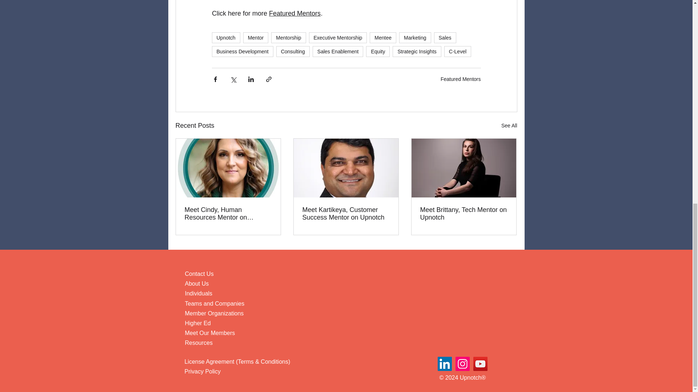 Image resolution: width=698 pixels, height=392 pixels. I want to click on Upnotch, so click(225, 37).